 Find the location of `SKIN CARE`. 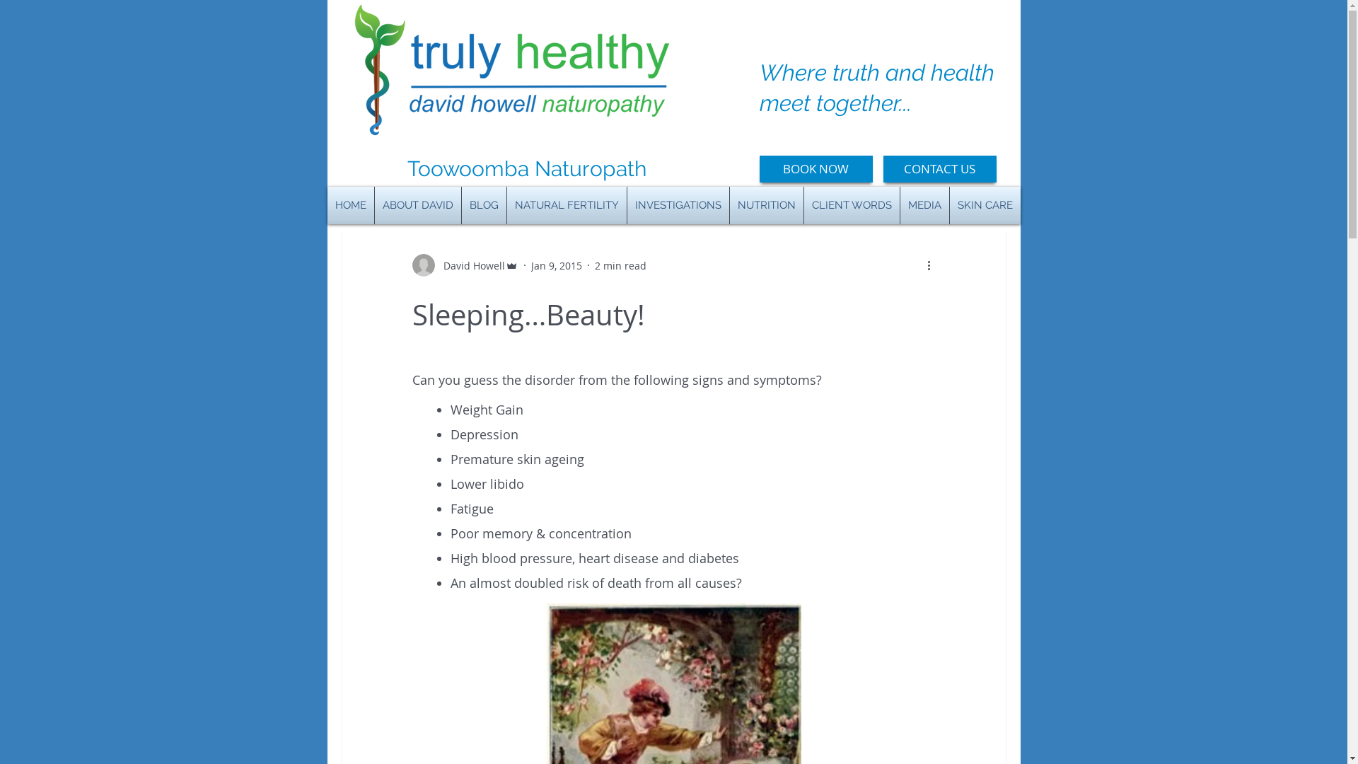

SKIN CARE is located at coordinates (985, 205).